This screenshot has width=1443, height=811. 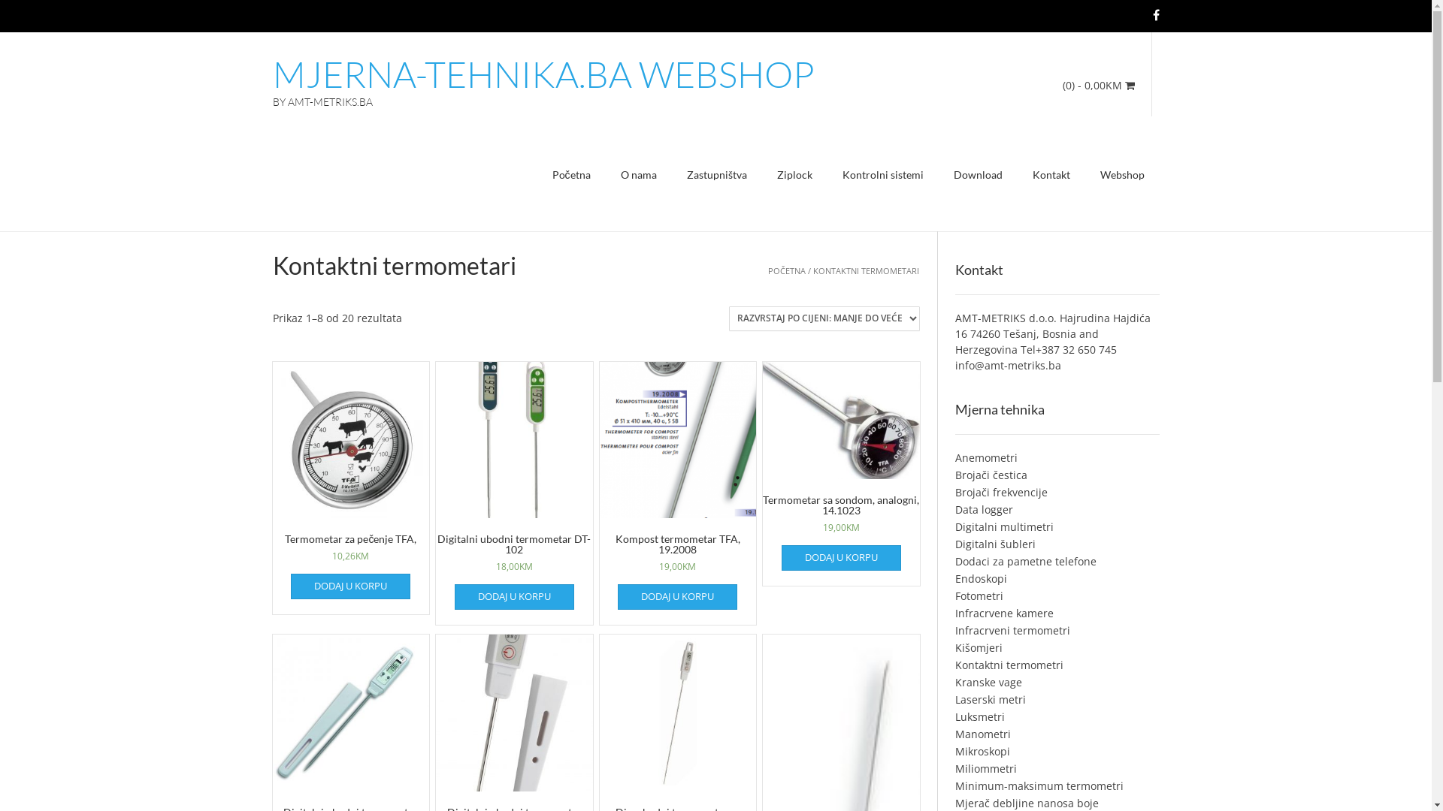 I want to click on Kontrolni sistemi, so click(x=882, y=176).